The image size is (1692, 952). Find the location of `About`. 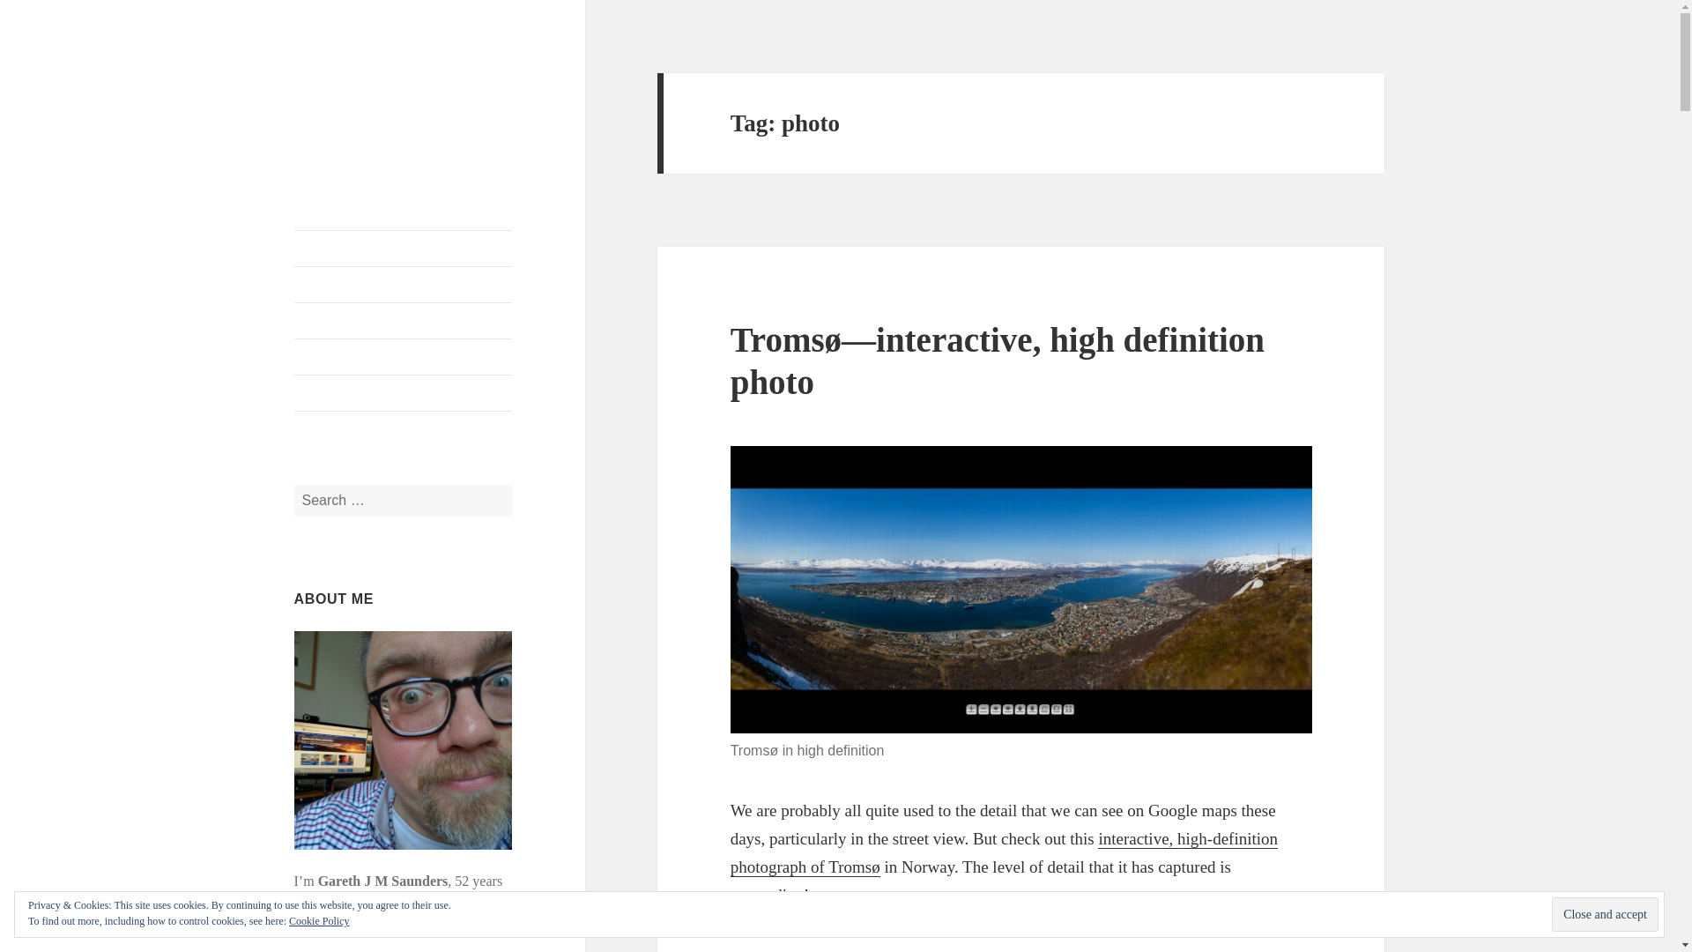

About is located at coordinates (404, 285).